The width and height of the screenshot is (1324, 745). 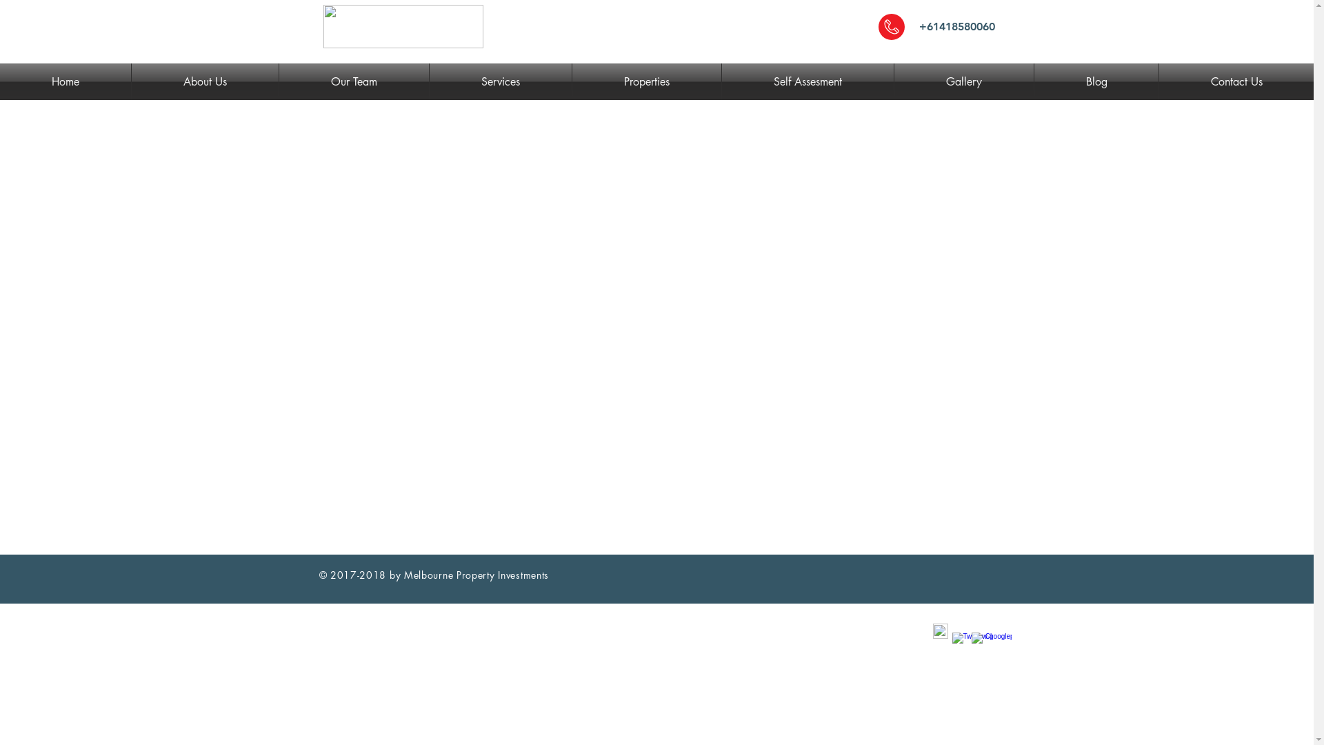 I want to click on Self Assesment, so click(x=808, y=81).